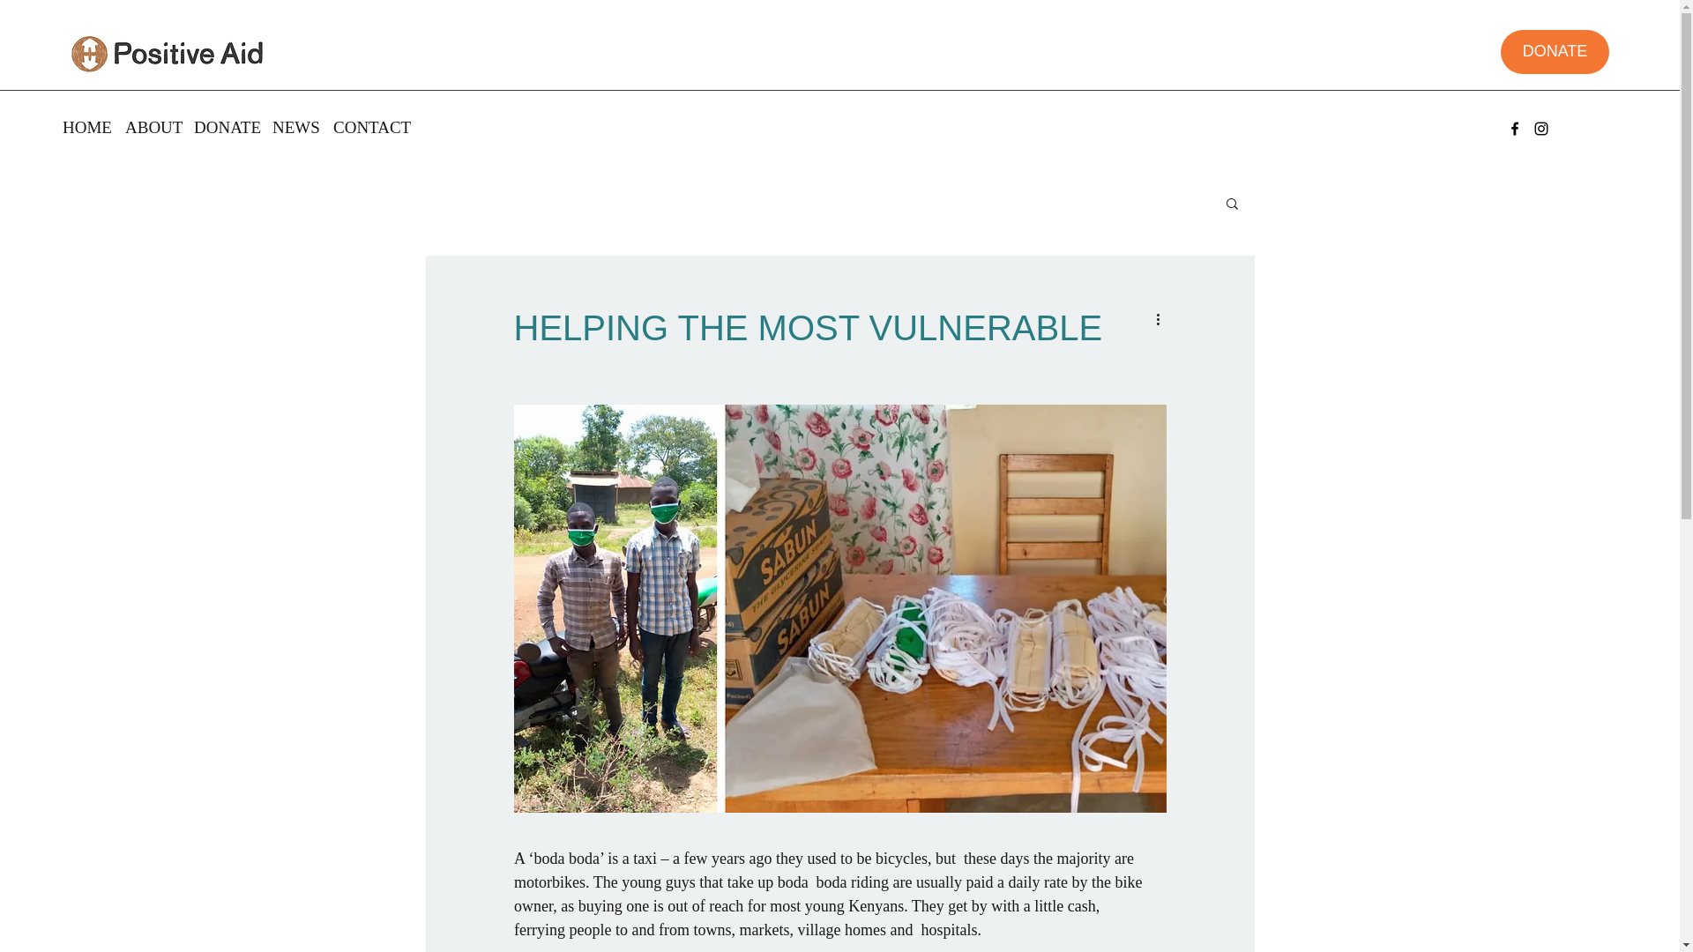 The image size is (1693, 952). Describe the element at coordinates (85, 127) in the screenshot. I see `HOME` at that location.